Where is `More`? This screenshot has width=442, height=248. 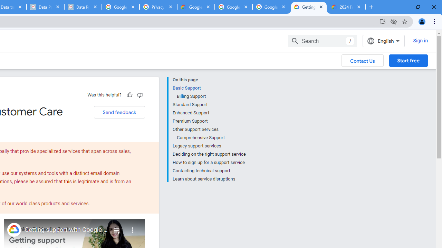
More is located at coordinates (133, 227).